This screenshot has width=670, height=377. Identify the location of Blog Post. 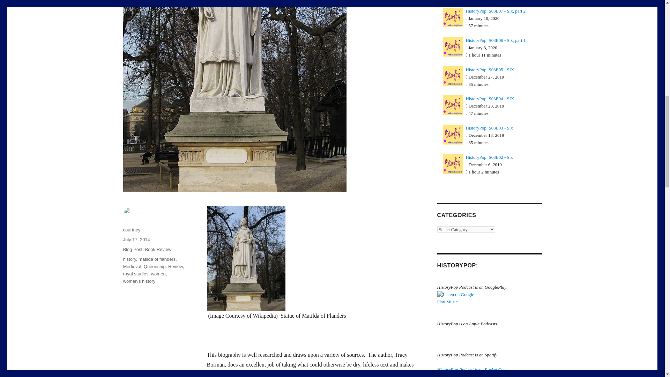
(132, 249).